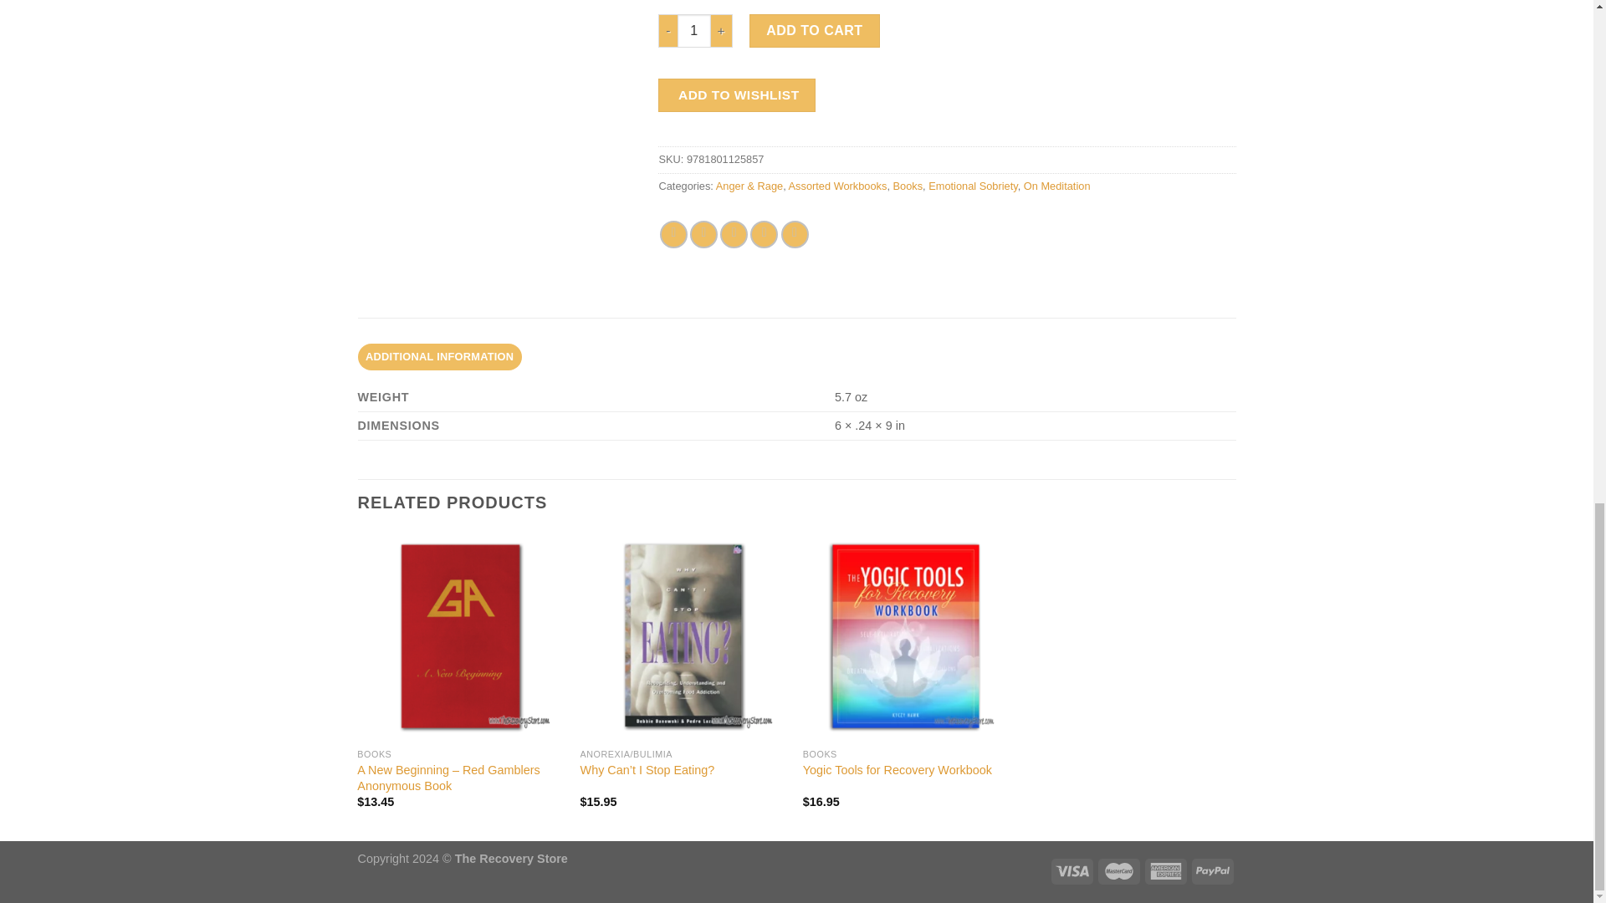 Image resolution: width=1606 pixels, height=903 pixels. Describe the element at coordinates (795, 234) in the screenshot. I see `Share on LinkedIn` at that location.